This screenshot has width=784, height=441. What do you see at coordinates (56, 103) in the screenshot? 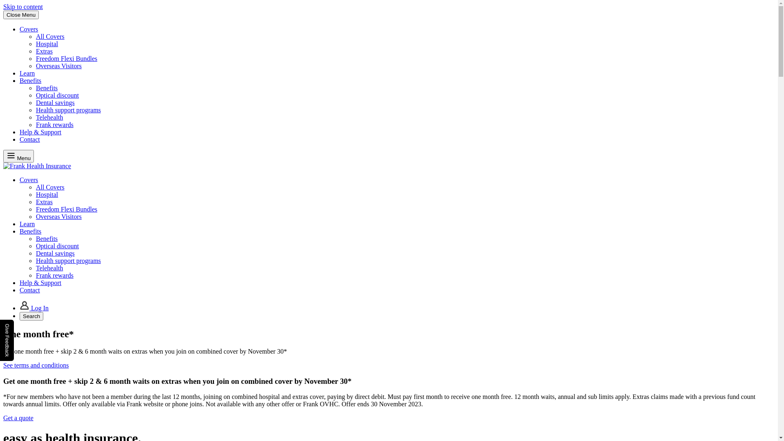
I see `Dental savings` at bounding box center [56, 103].